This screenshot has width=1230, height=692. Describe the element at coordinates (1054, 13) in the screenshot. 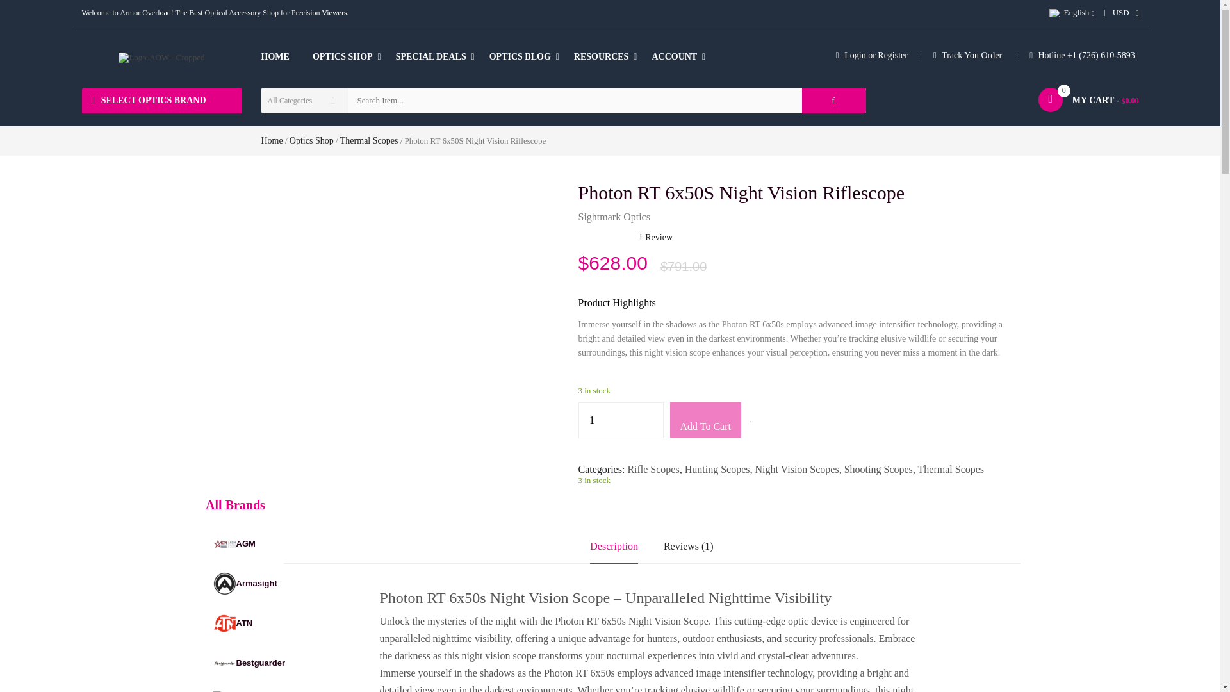

I see `English` at that location.